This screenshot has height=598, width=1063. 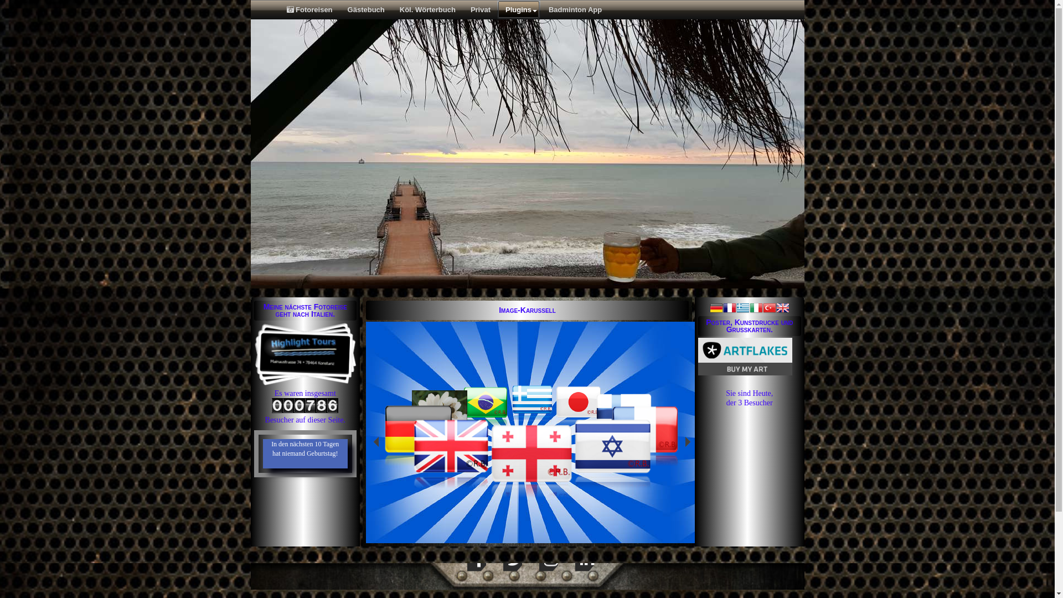 What do you see at coordinates (451, 444) in the screenshot?
I see `Homepage von Robert Barion` at bounding box center [451, 444].